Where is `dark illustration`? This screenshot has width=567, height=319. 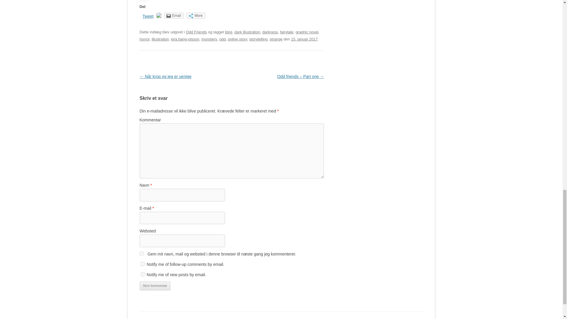 dark illustration is located at coordinates (247, 32).